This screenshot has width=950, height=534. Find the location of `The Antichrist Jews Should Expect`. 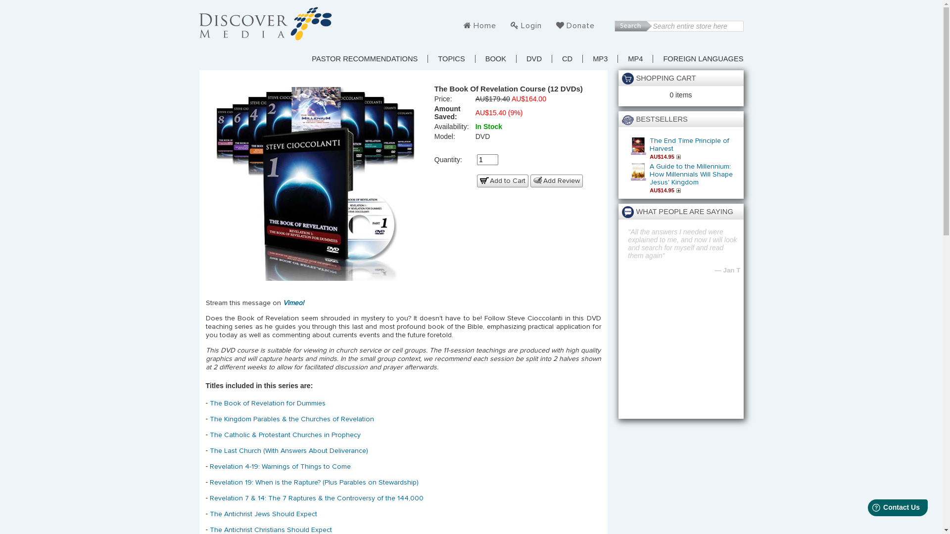

The Antichrist Jews Should Expect is located at coordinates (263, 514).